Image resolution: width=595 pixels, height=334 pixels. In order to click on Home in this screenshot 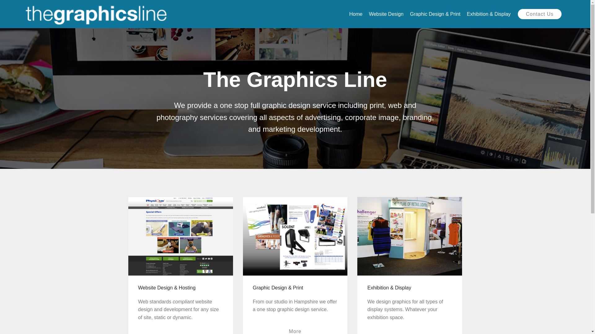, I will do `click(356, 14)`.